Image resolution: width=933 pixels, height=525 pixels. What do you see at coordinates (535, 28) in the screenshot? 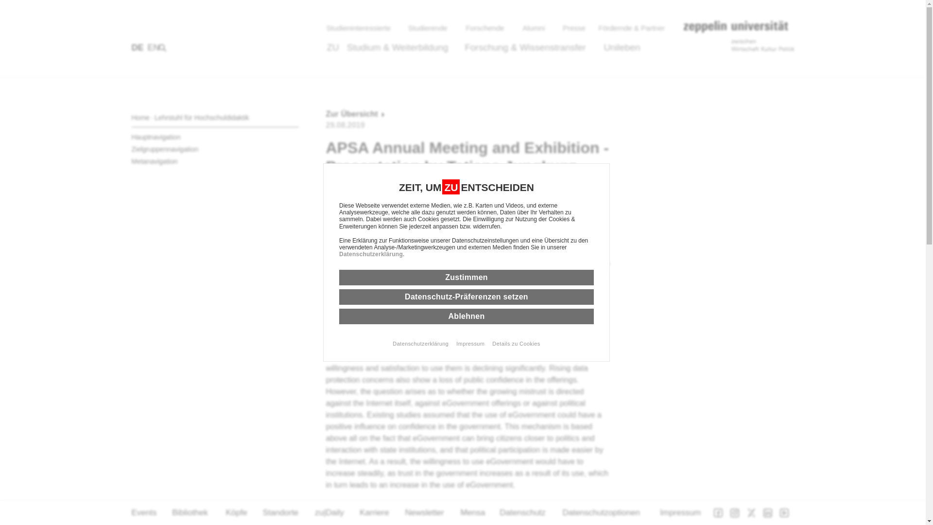
I see `Alumni` at bounding box center [535, 28].